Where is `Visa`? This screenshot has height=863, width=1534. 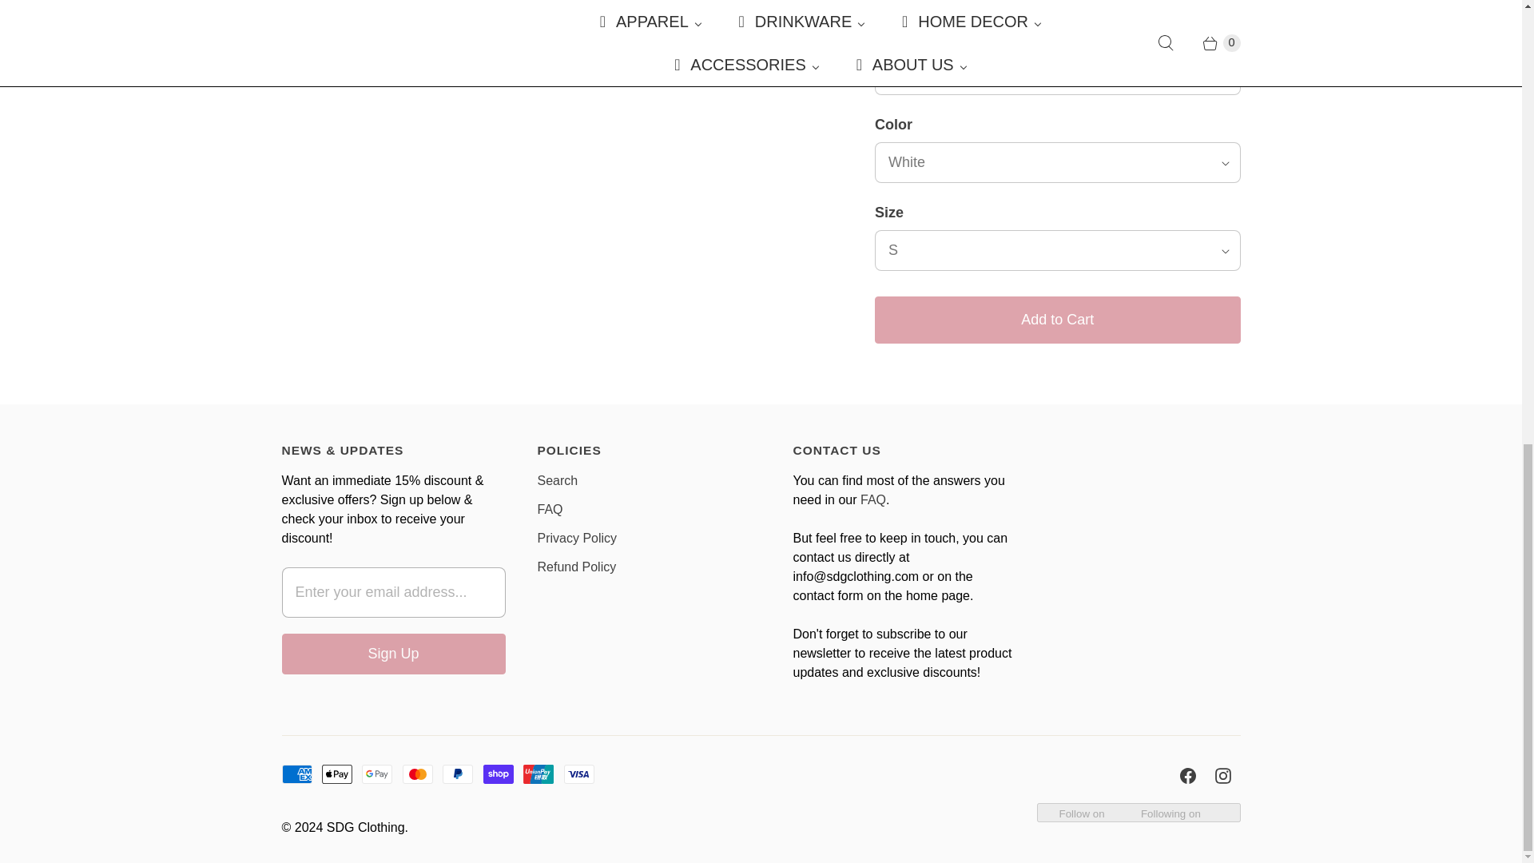
Visa is located at coordinates (579, 774).